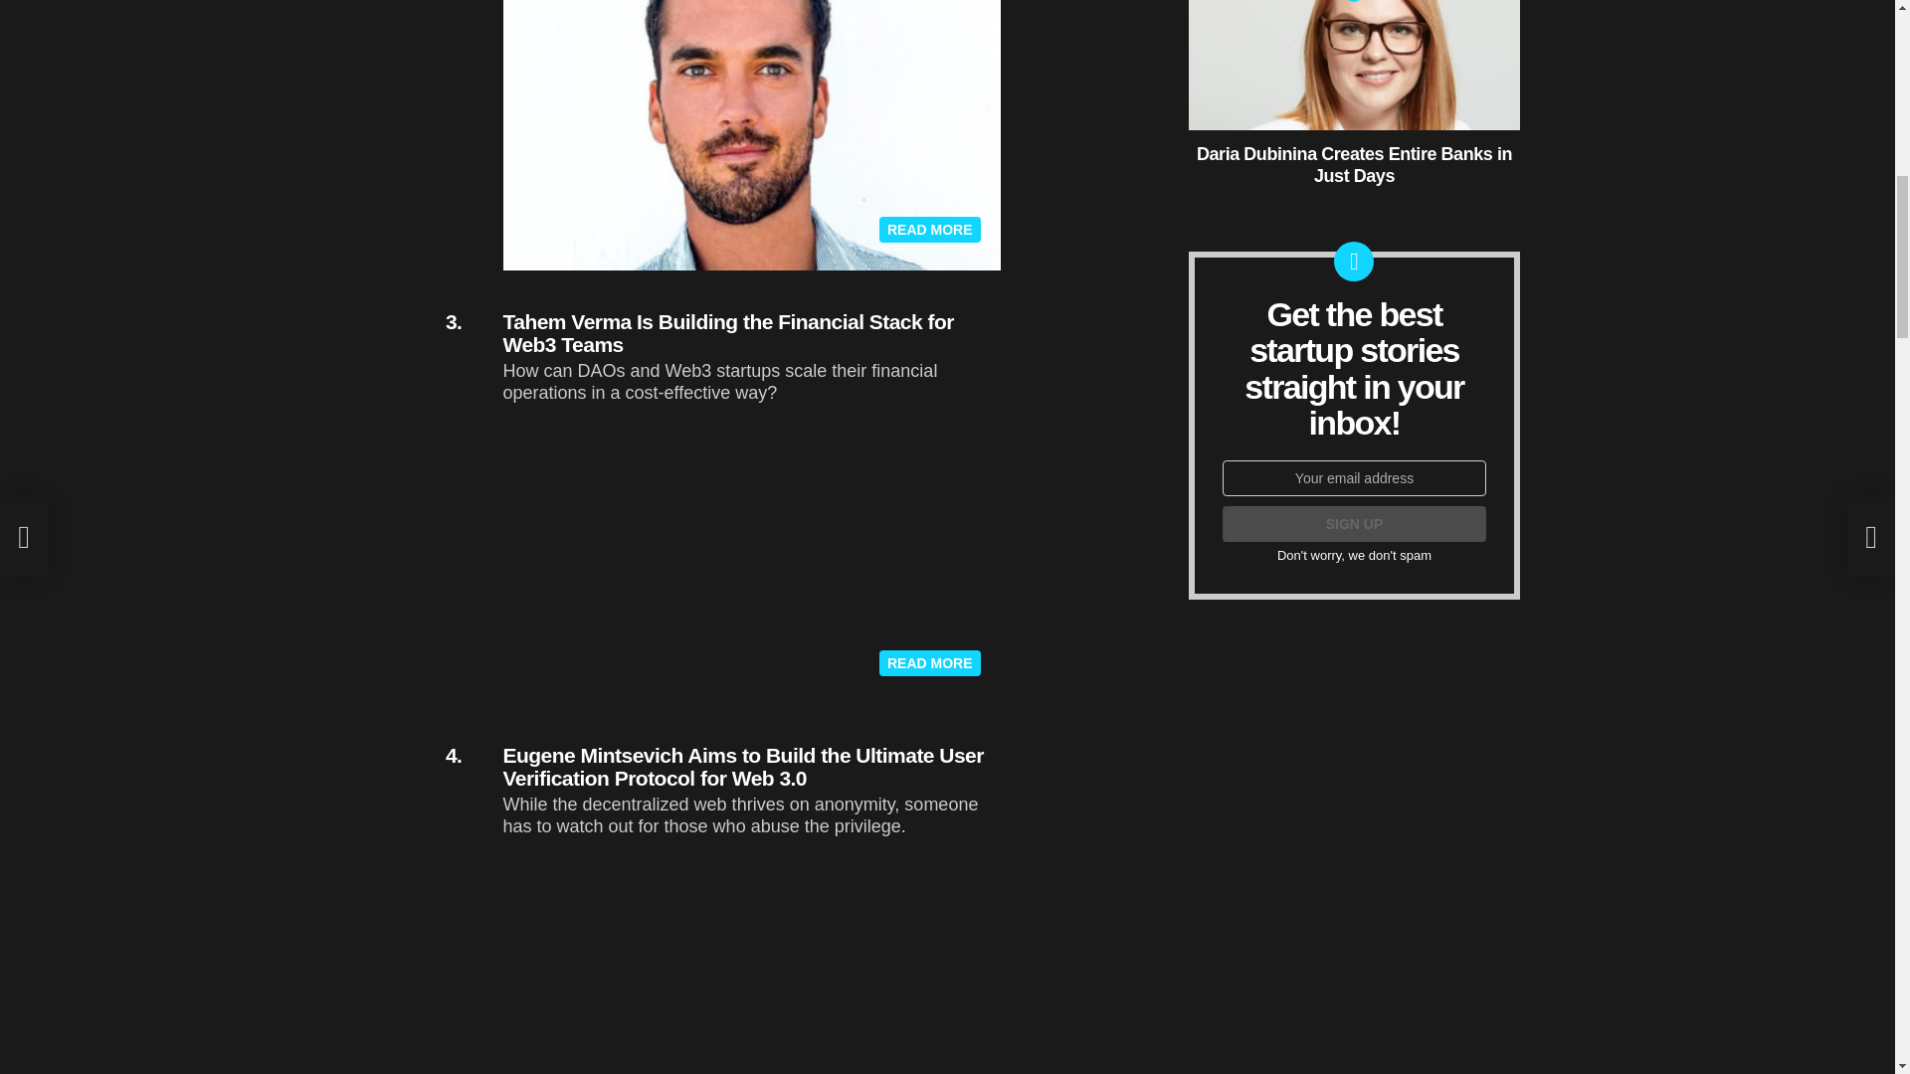  I want to click on READ MORE, so click(929, 230).